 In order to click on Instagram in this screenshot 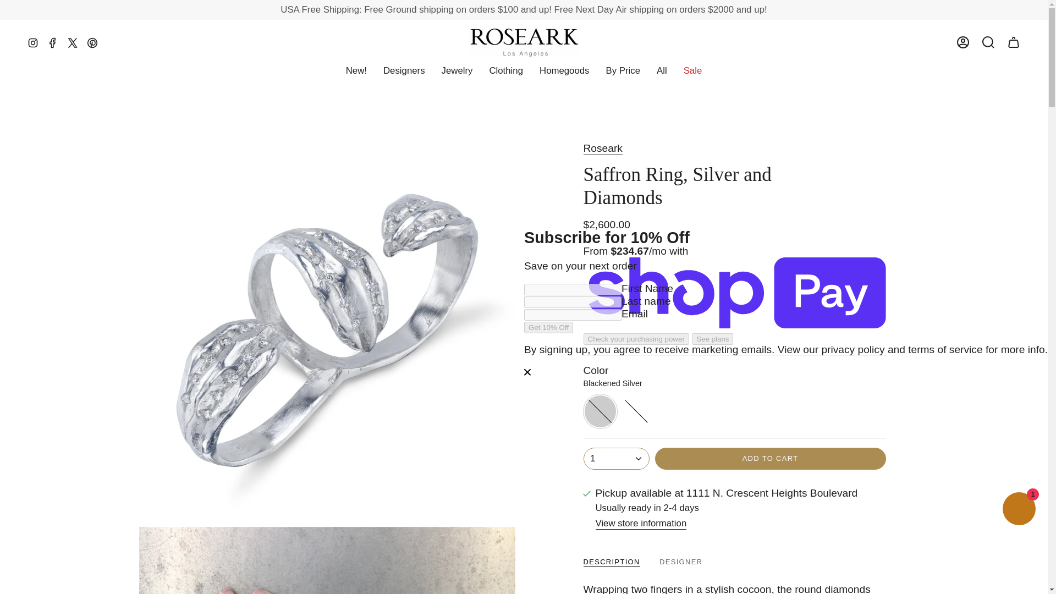, I will do `click(32, 42)`.